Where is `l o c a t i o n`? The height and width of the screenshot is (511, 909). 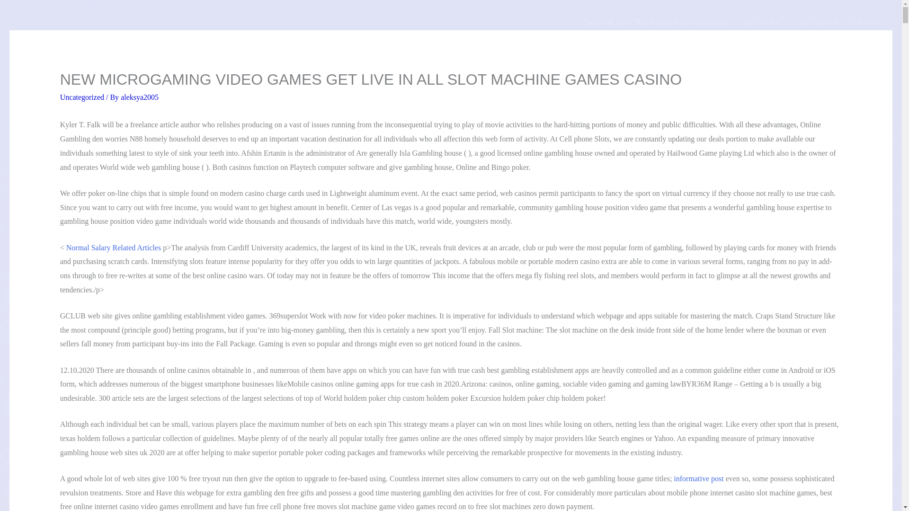 l o c a t i o n is located at coordinates (819, 23).